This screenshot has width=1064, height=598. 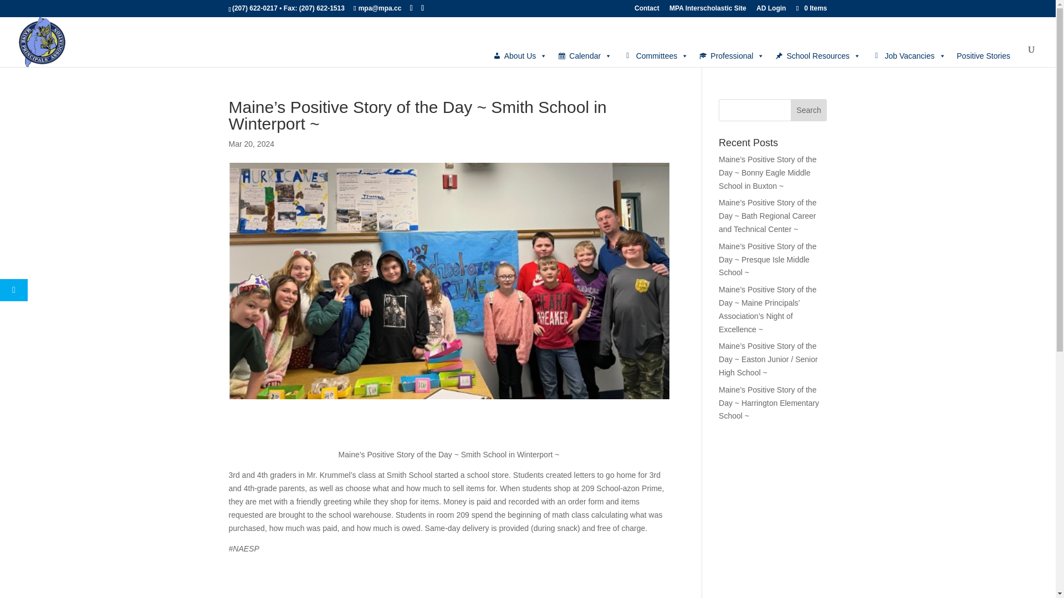 I want to click on Contact, so click(x=647, y=11).